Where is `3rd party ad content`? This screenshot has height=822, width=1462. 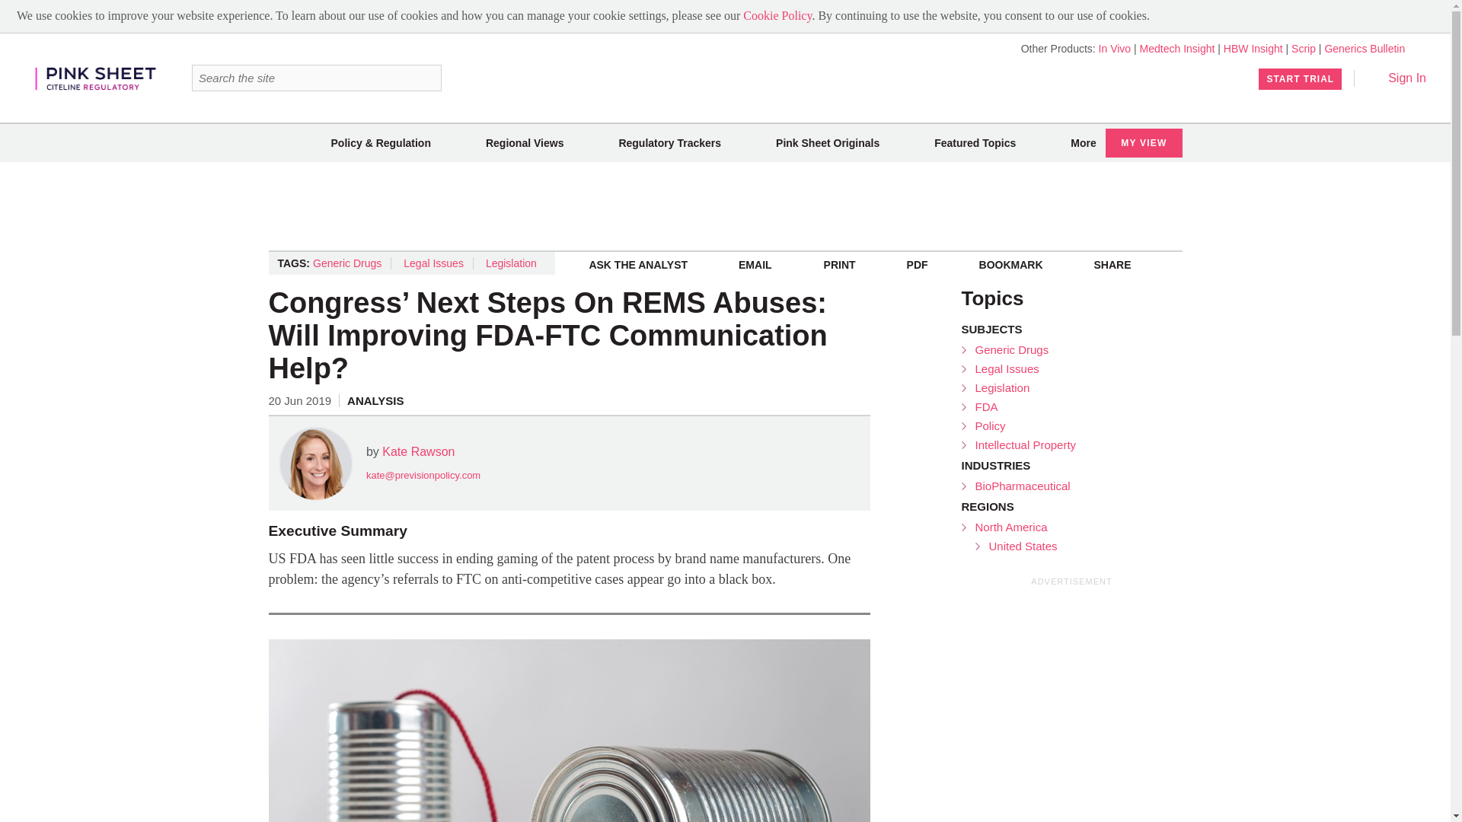
3rd party ad content is located at coordinates (724, 205).